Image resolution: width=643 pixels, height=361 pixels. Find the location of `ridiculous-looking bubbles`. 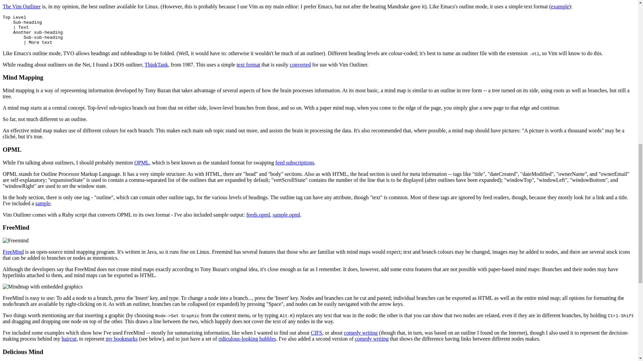

ridiculous-looking bubbles is located at coordinates (247, 339).